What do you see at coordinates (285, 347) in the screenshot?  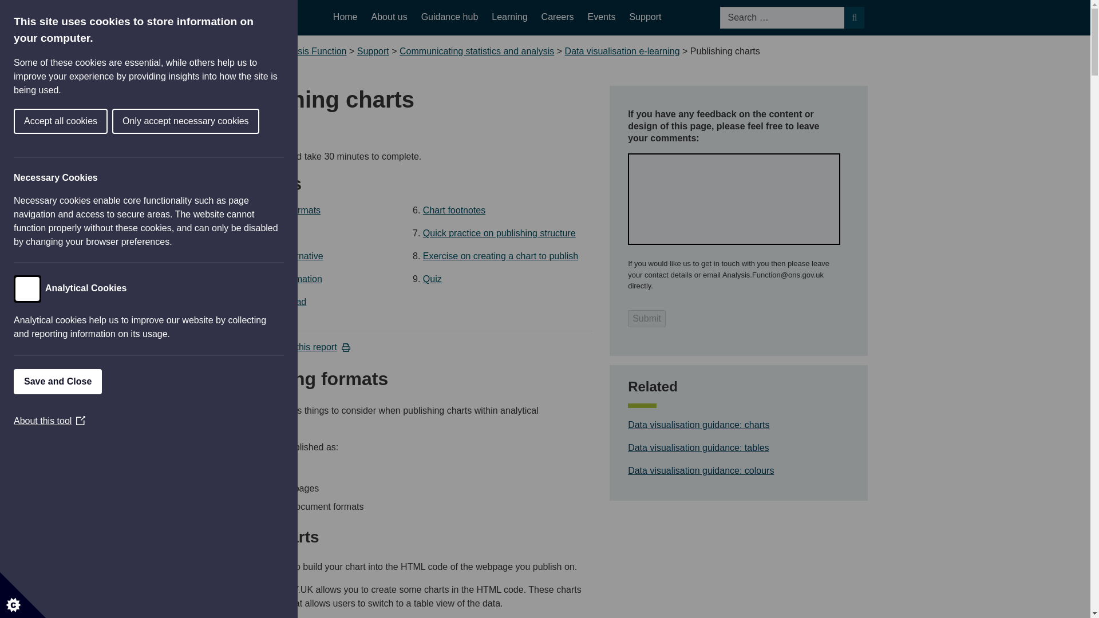 I see `Print or download this report` at bounding box center [285, 347].